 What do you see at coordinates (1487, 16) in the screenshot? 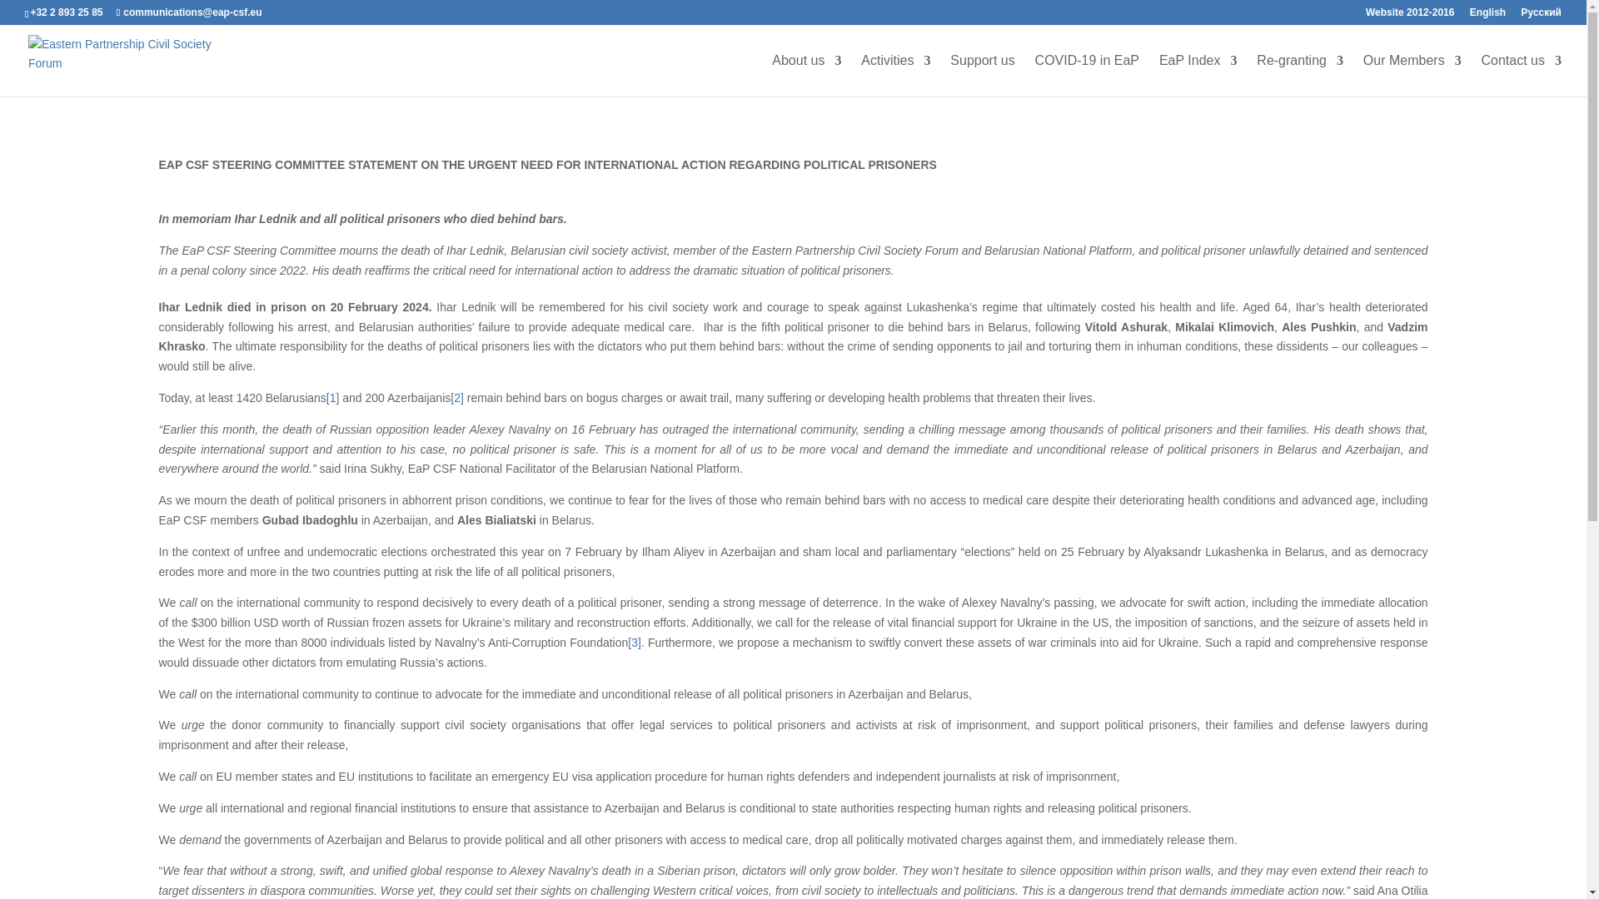
I see `English` at bounding box center [1487, 16].